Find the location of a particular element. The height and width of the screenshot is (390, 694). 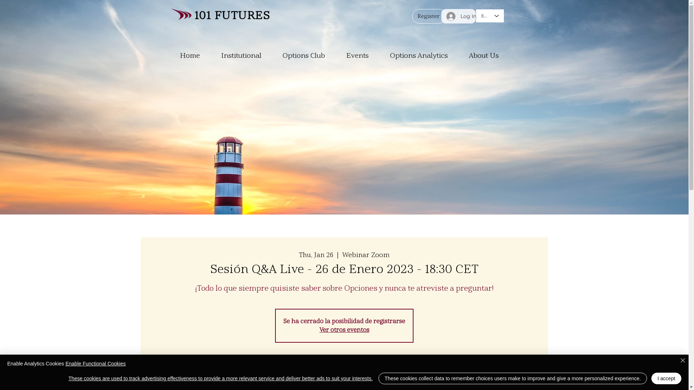

101 FUTURES is located at coordinates (232, 15).